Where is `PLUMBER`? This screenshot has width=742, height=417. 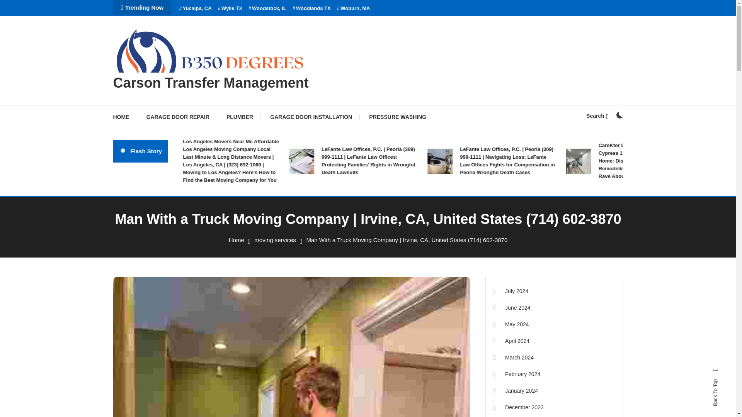
PLUMBER is located at coordinates (240, 117).